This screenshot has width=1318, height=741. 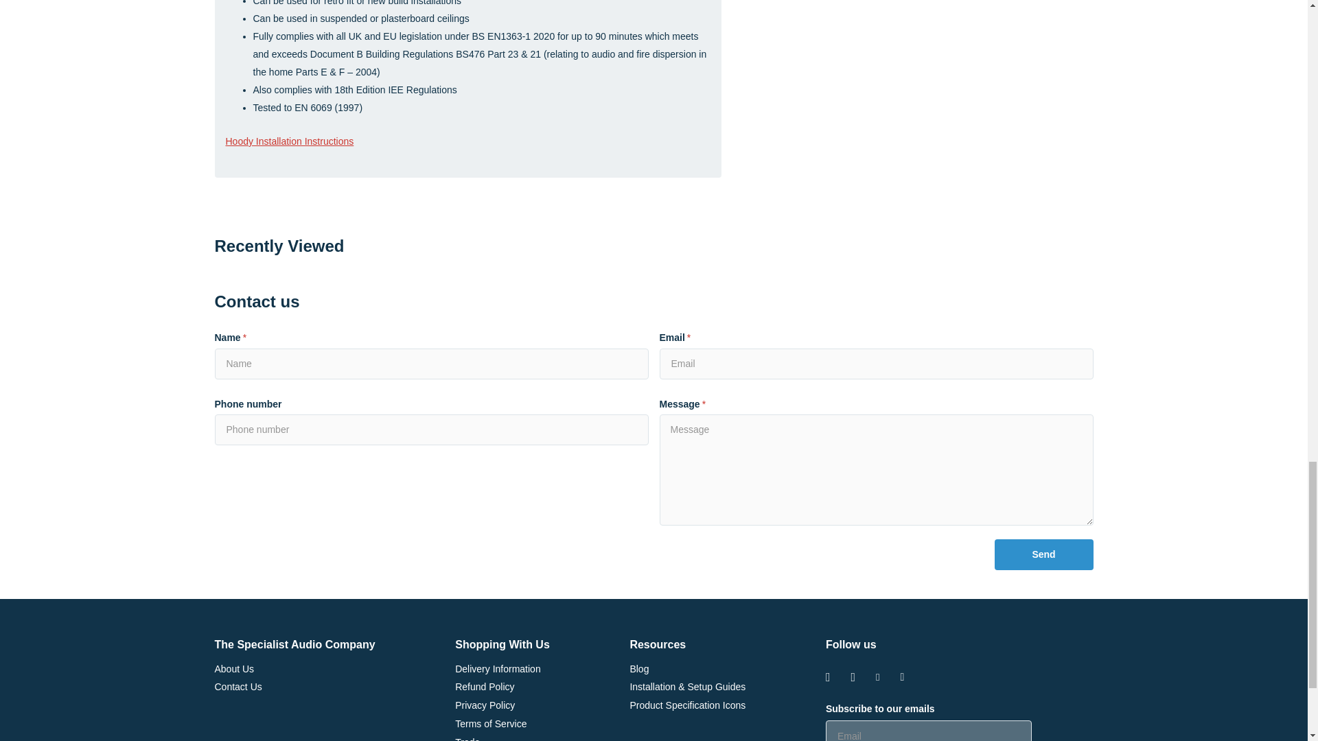 What do you see at coordinates (238, 686) in the screenshot?
I see `Contact Us` at bounding box center [238, 686].